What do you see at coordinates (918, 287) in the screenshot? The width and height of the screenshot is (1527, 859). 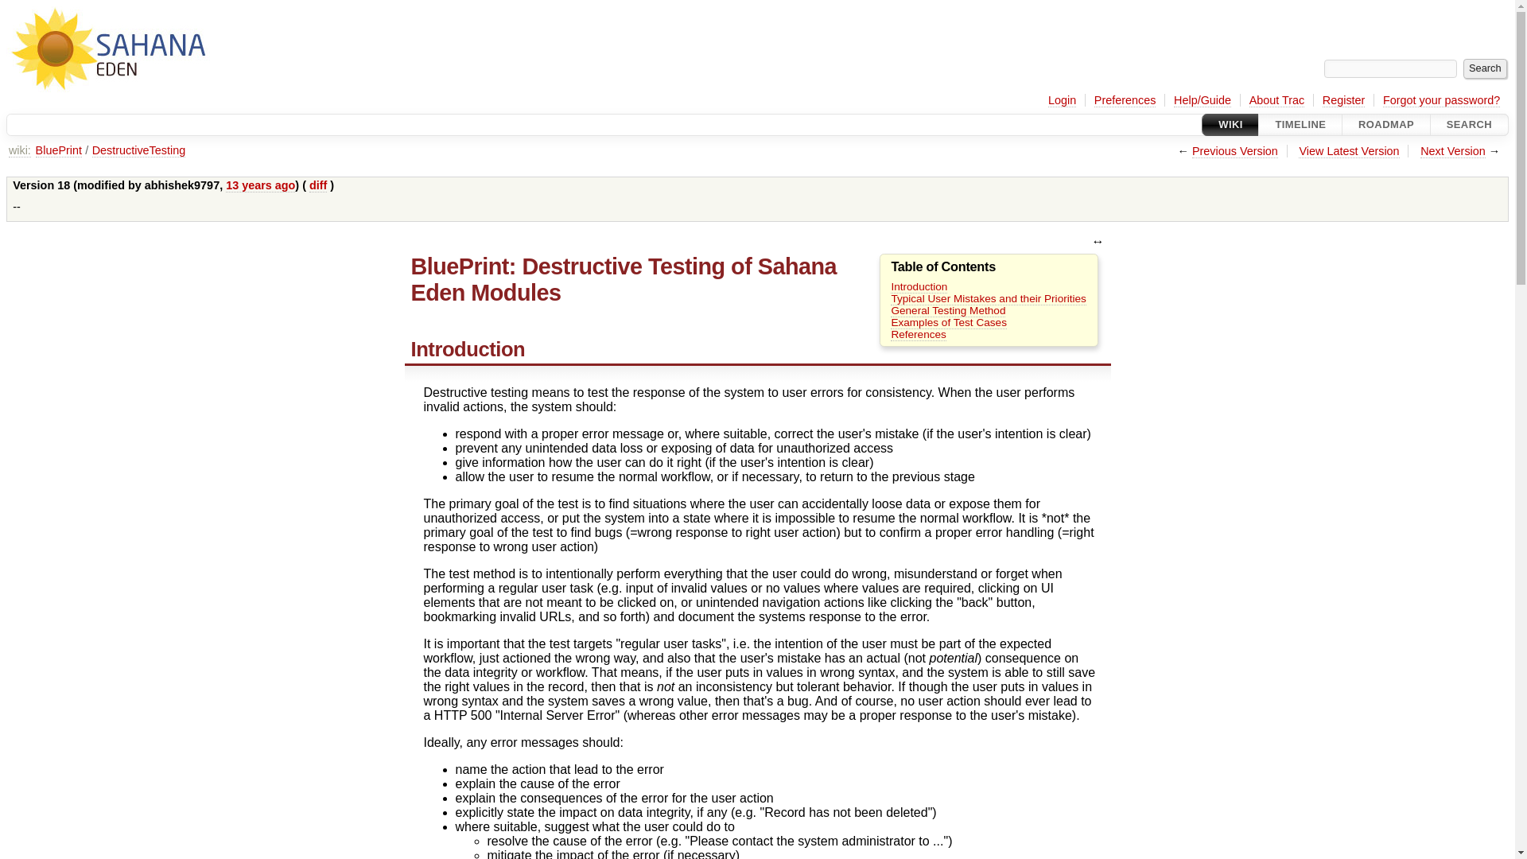 I see `Introduction` at bounding box center [918, 287].